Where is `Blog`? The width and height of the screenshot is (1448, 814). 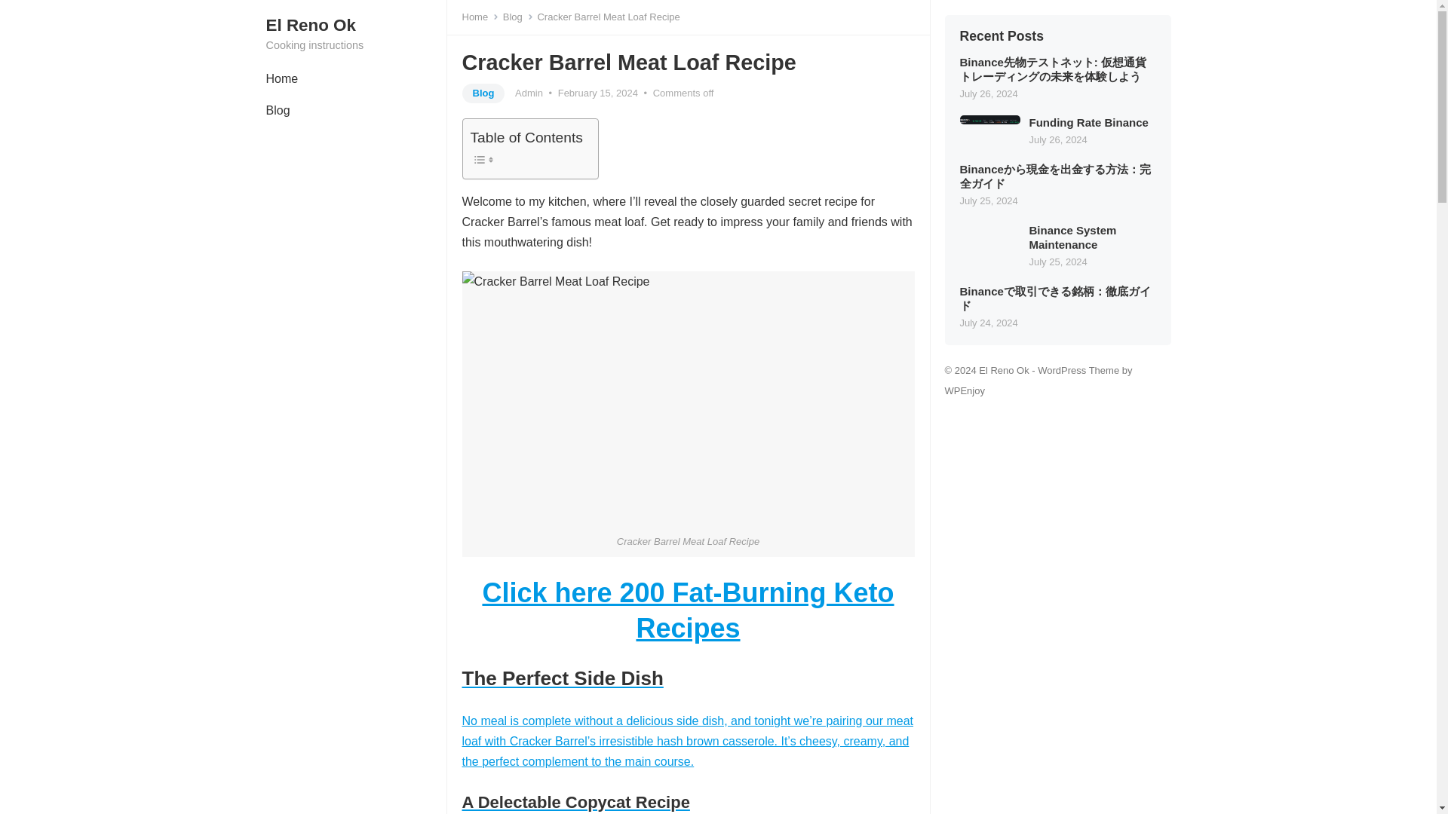 Blog is located at coordinates (278, 111).